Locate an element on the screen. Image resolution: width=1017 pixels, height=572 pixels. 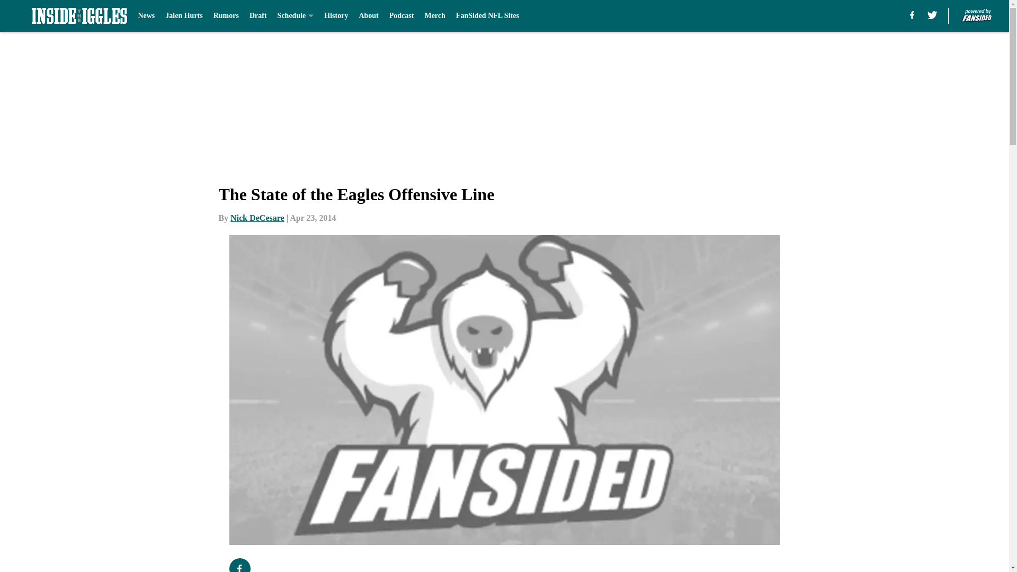
Nick DeCesare is located at coordinates (257, 218).